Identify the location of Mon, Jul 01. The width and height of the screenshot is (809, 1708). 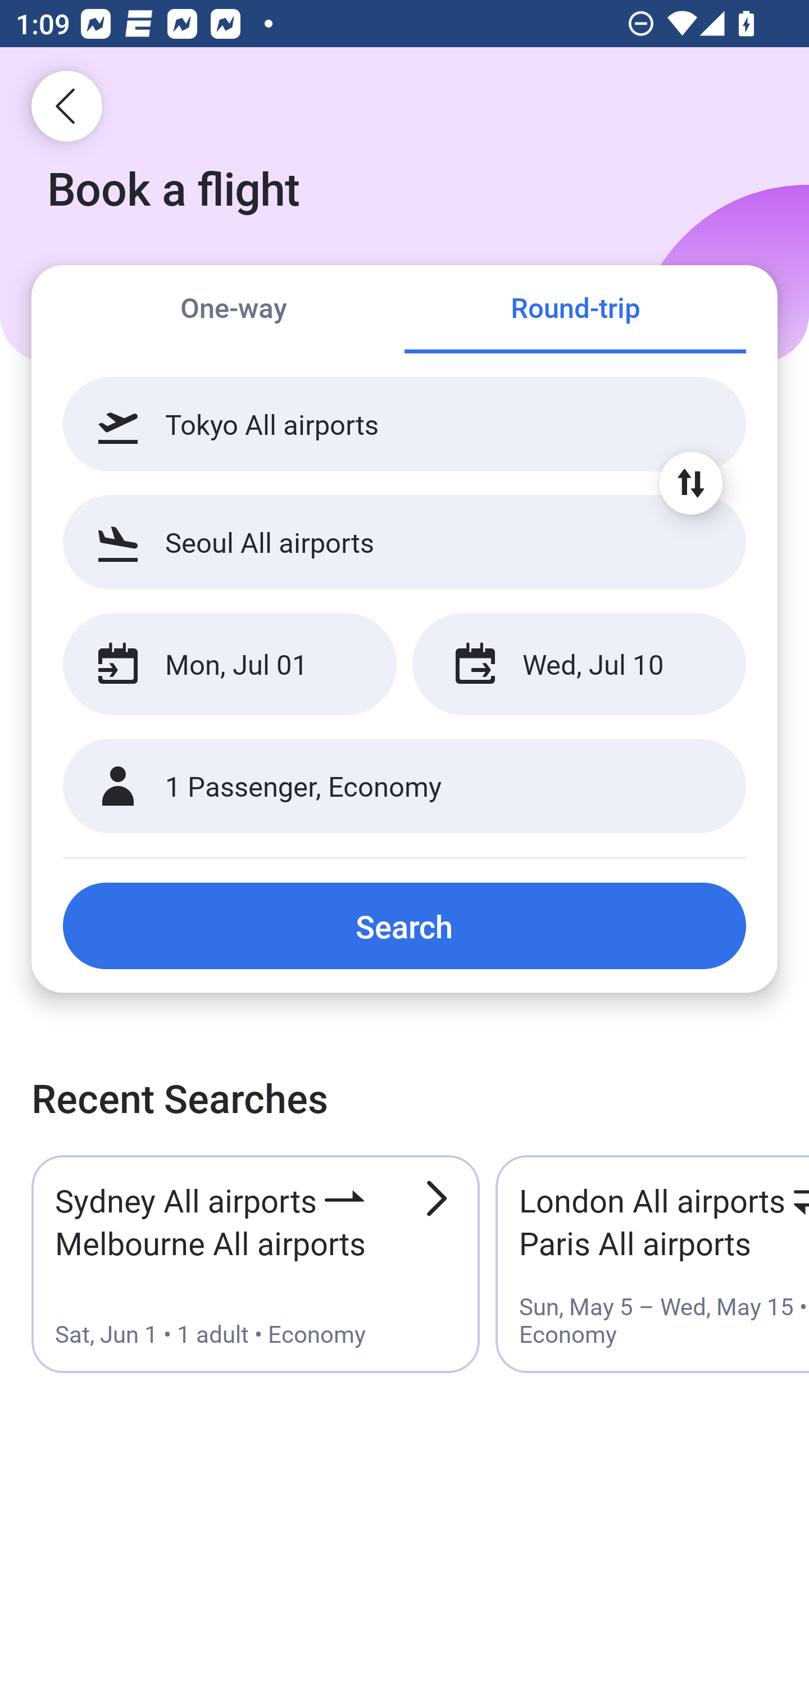
(229, 664).